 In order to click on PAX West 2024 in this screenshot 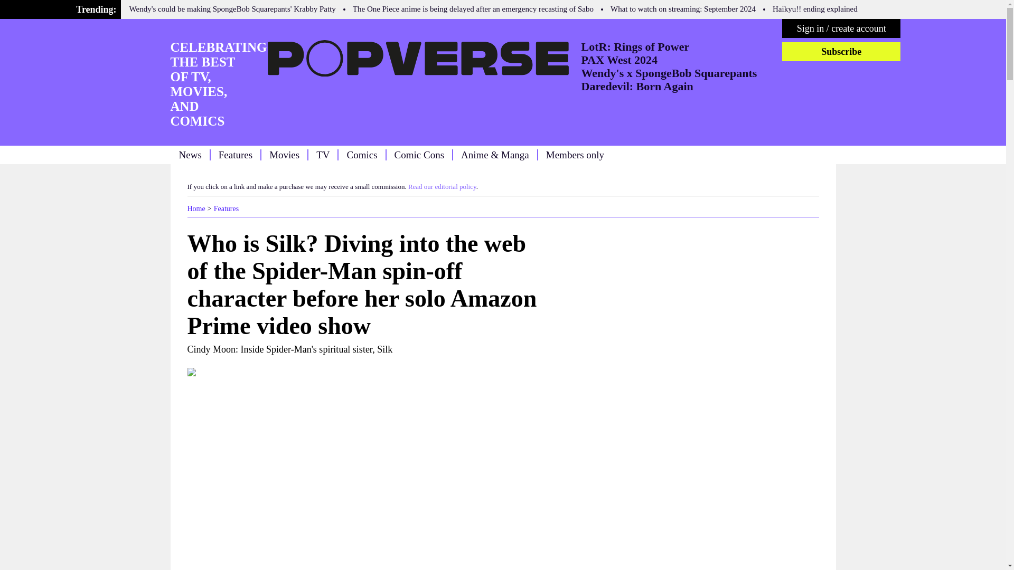, I will do `click(619, 60)`.